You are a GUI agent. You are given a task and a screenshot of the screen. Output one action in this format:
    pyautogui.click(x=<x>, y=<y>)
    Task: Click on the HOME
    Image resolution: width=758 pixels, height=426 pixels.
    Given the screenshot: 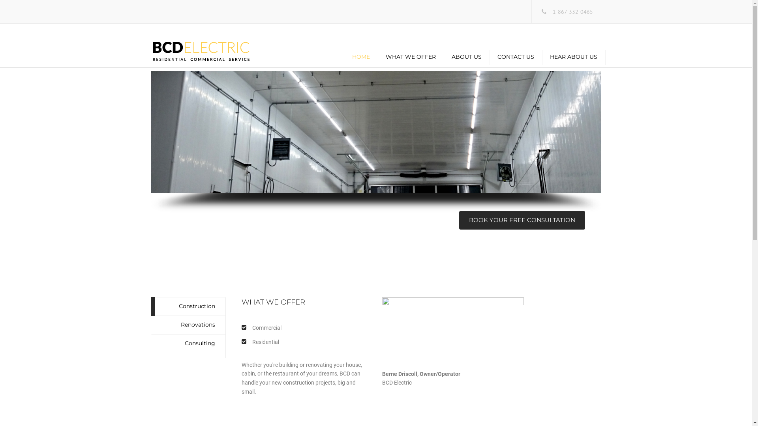 What is the action you would take?
    pyautogui.click(x=361, y=57)
    